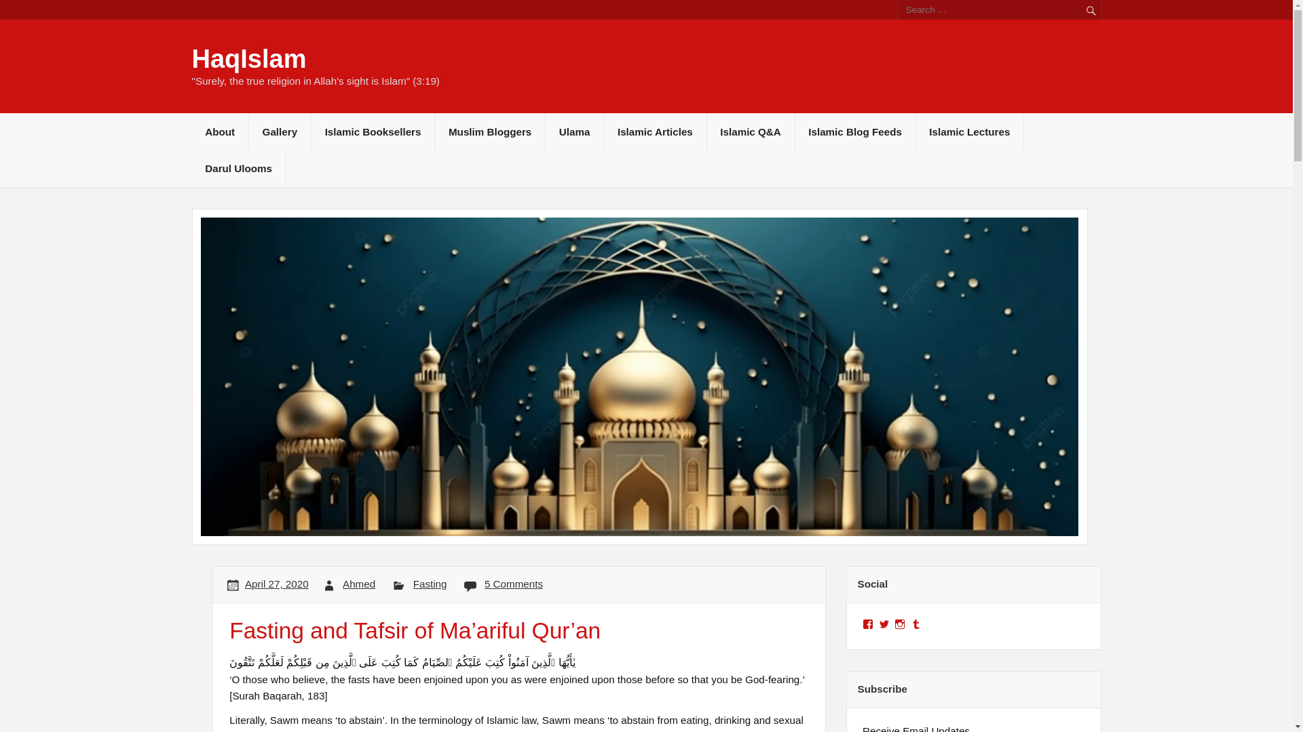 This screenshot has width=1303, height=732. What do you see at coordinates (514, 584) in the screenshot?
I see `5 Comments` at bounding box center [514, 584].